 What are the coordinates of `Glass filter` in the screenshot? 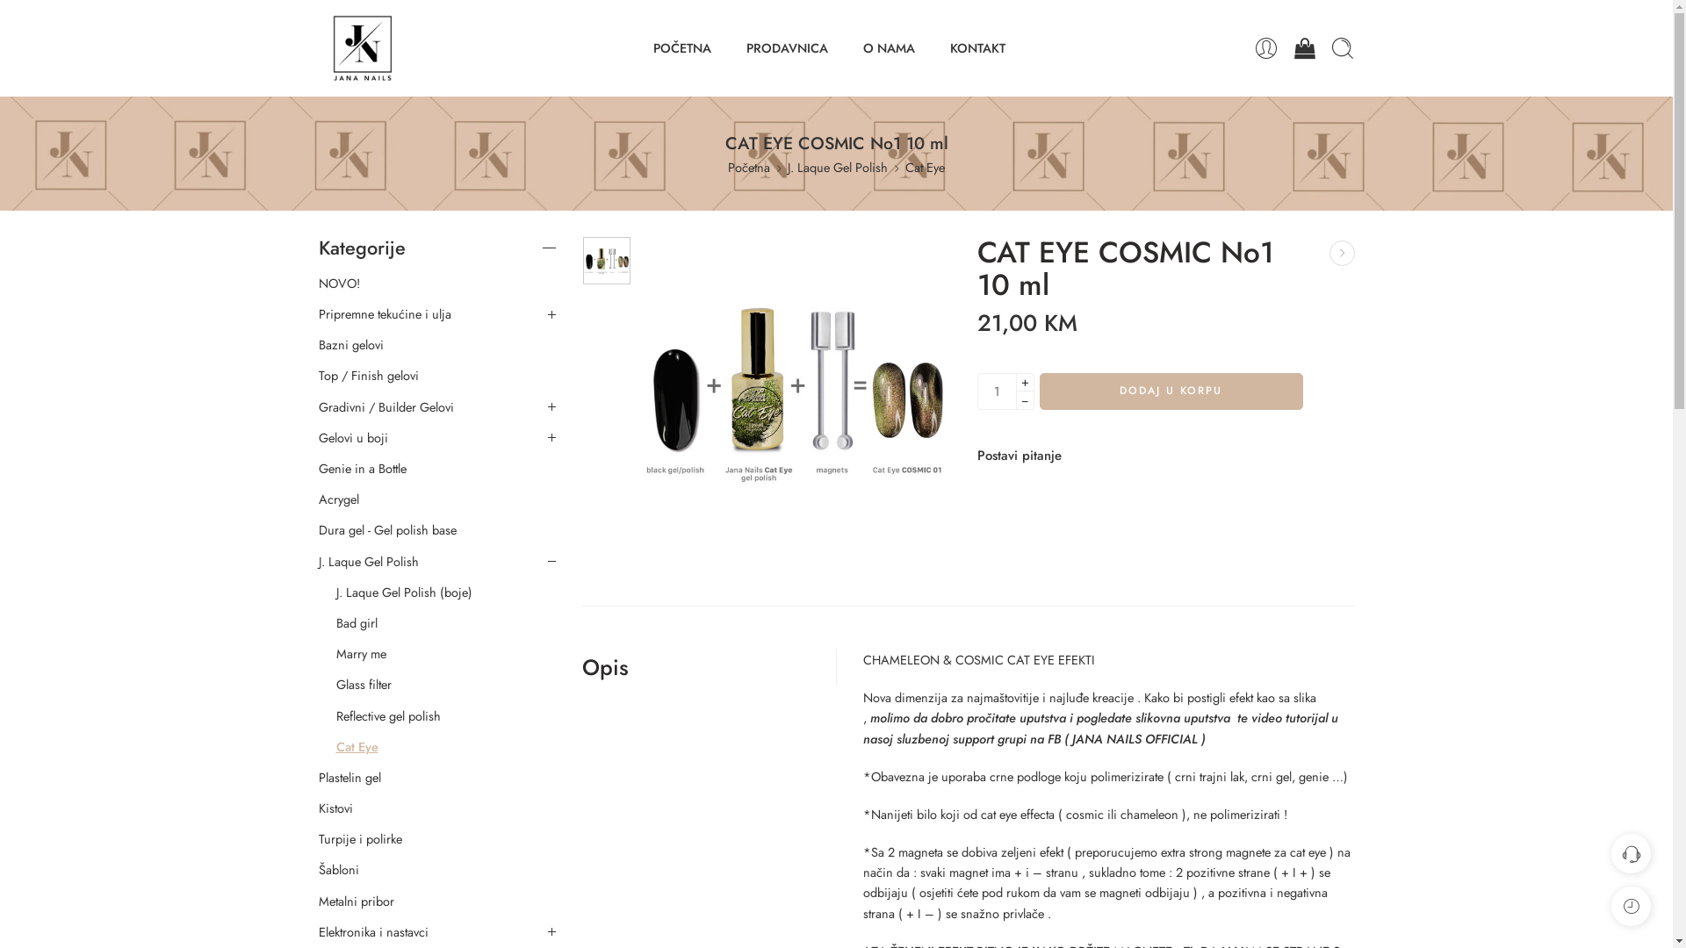 It's located at (364, 685).